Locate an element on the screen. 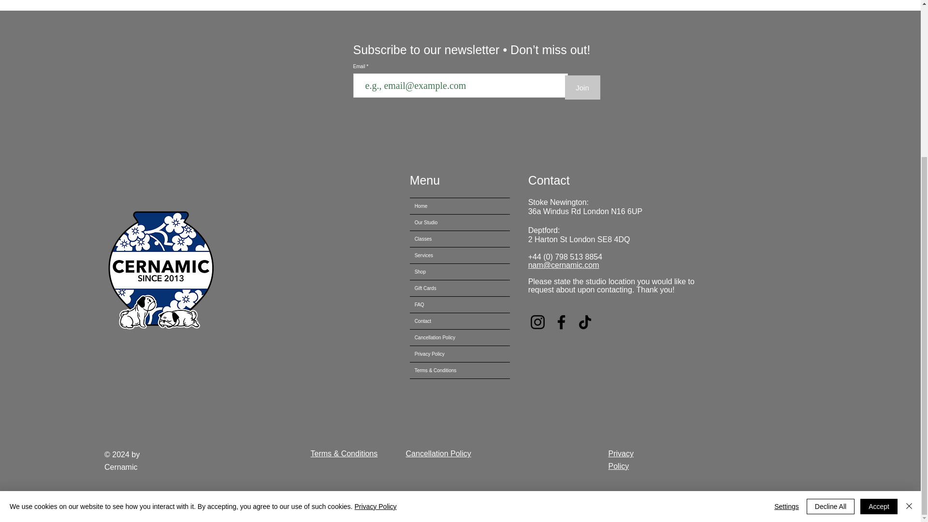 The width and height of the screenshot is (928, 522). Gift Cards is located at coordinates (460, 288).